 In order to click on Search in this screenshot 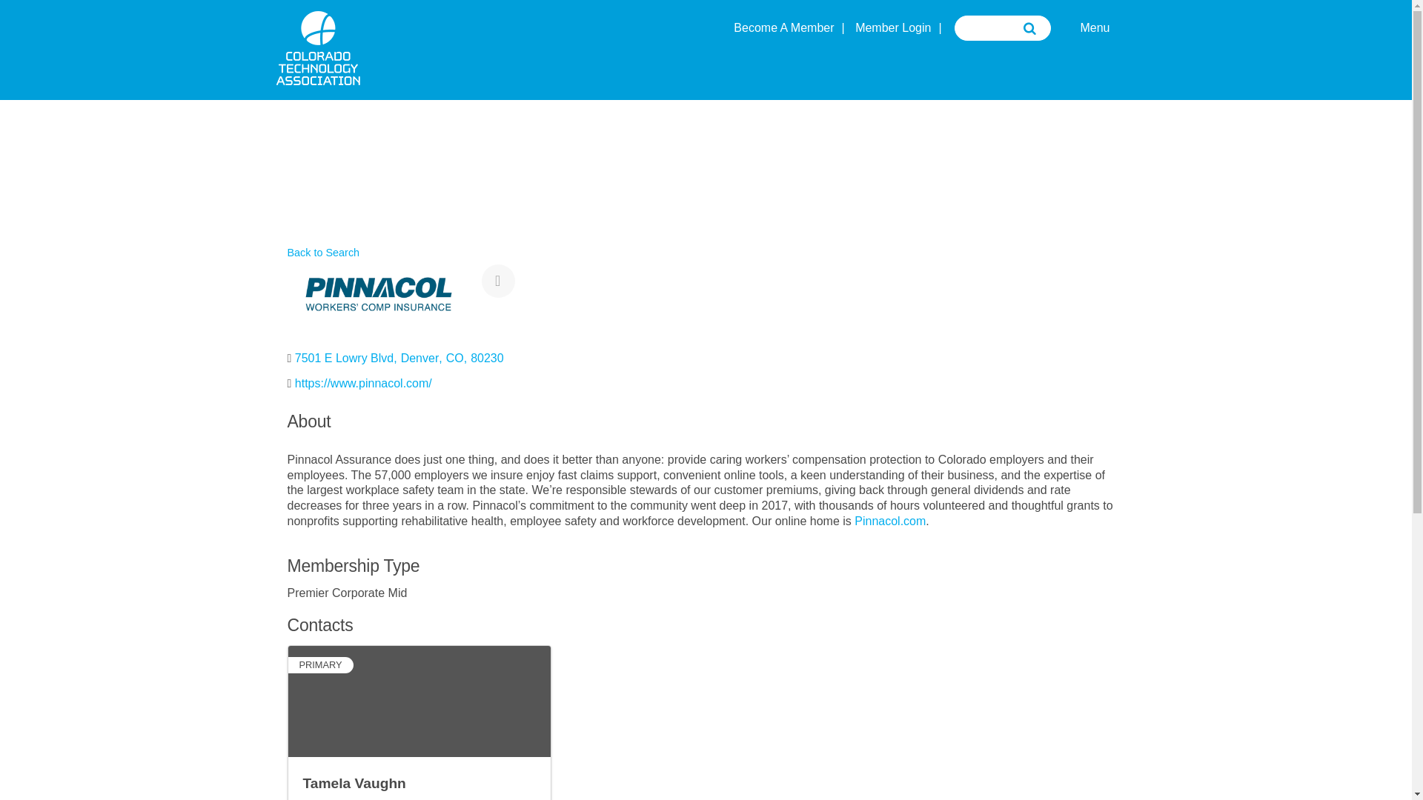, I will do `click(323, 252)`.